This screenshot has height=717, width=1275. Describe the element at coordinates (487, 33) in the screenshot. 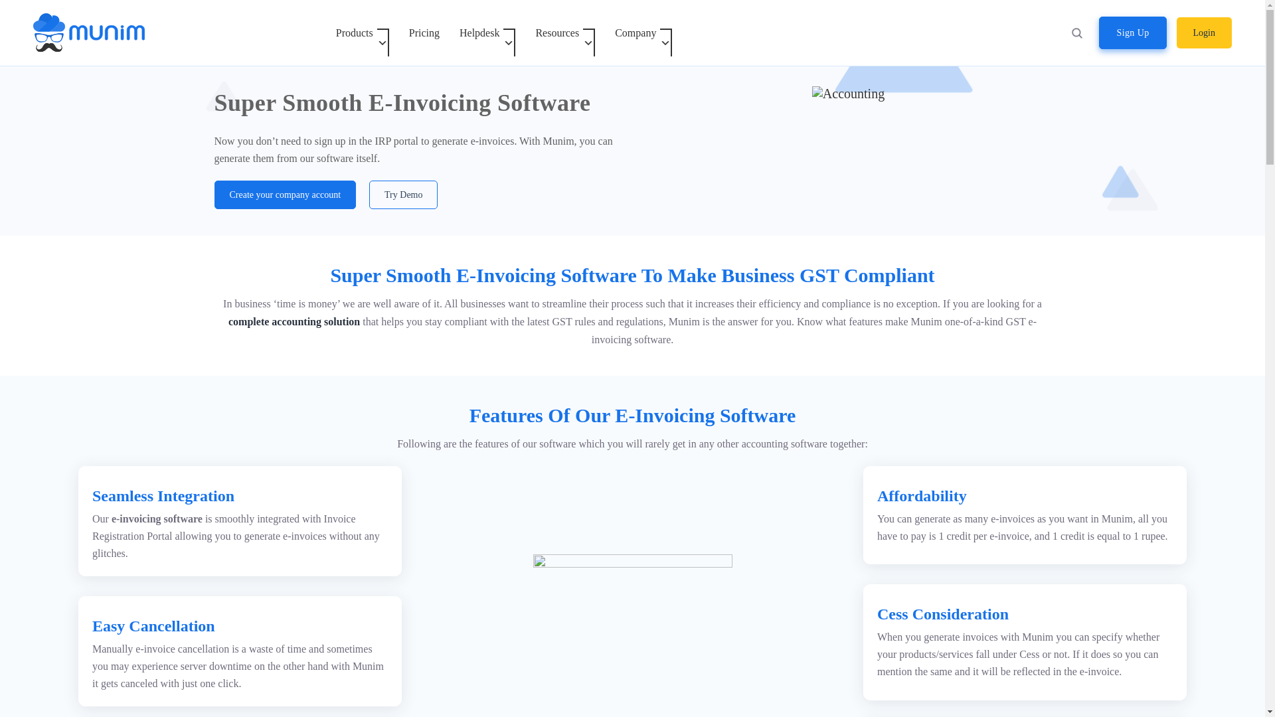

I see `Helpdesk` at that location.